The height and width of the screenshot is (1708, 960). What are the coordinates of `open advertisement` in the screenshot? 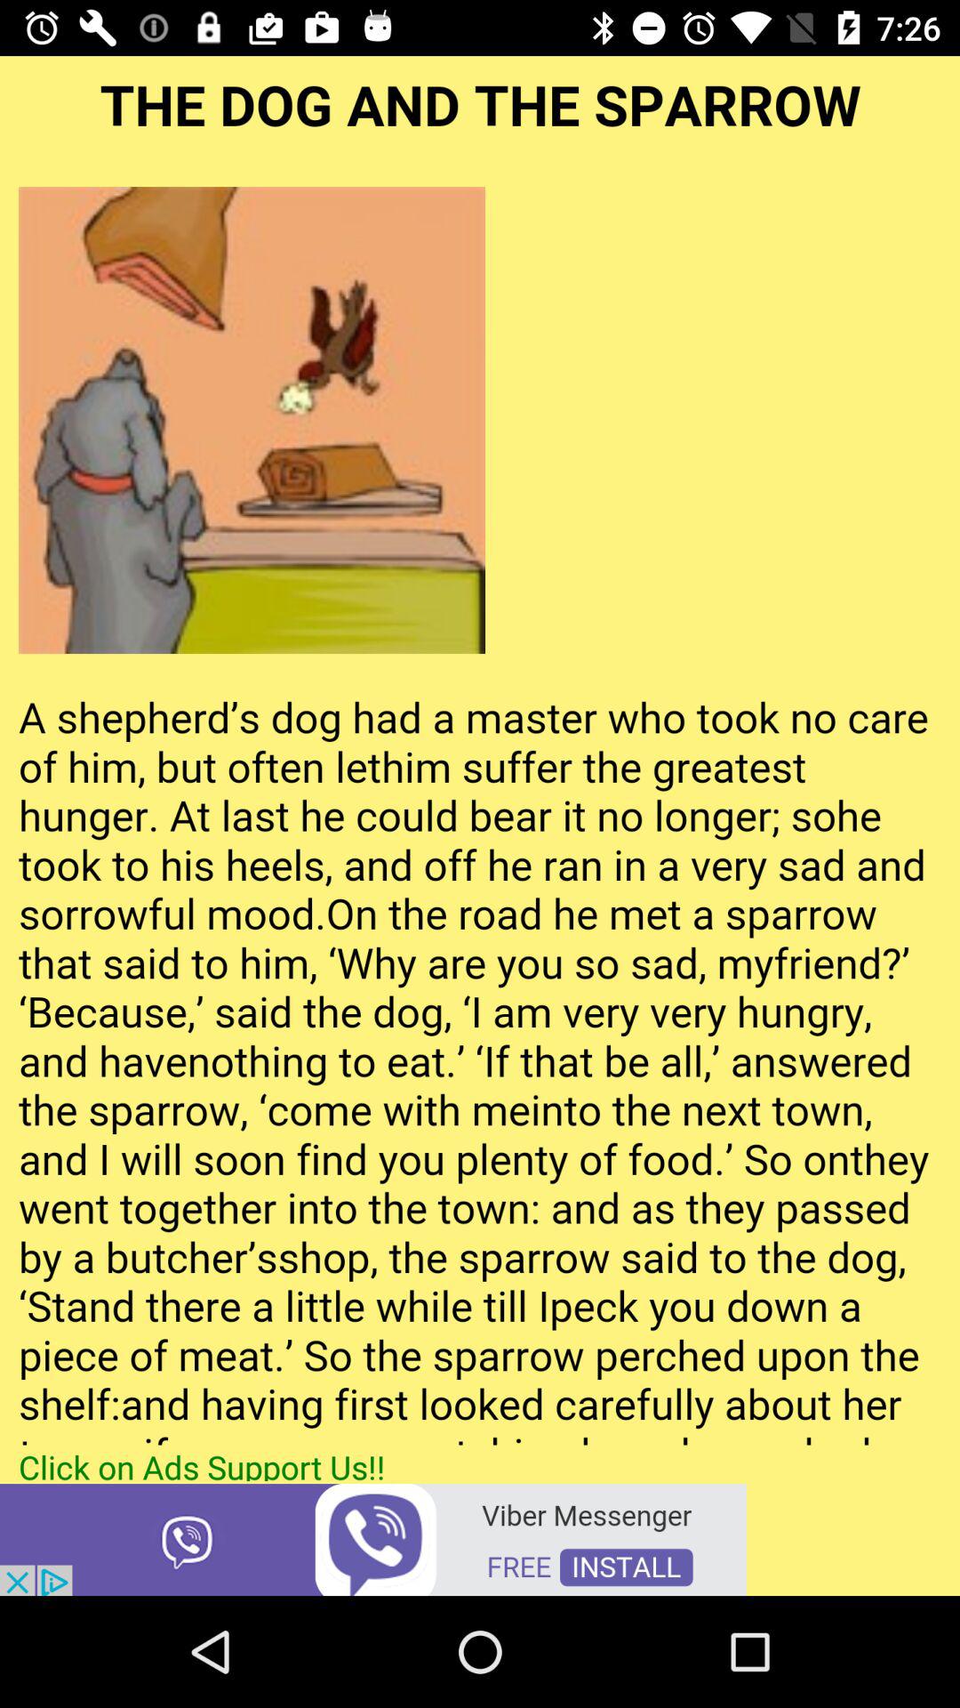 It's located at (373, 1539).